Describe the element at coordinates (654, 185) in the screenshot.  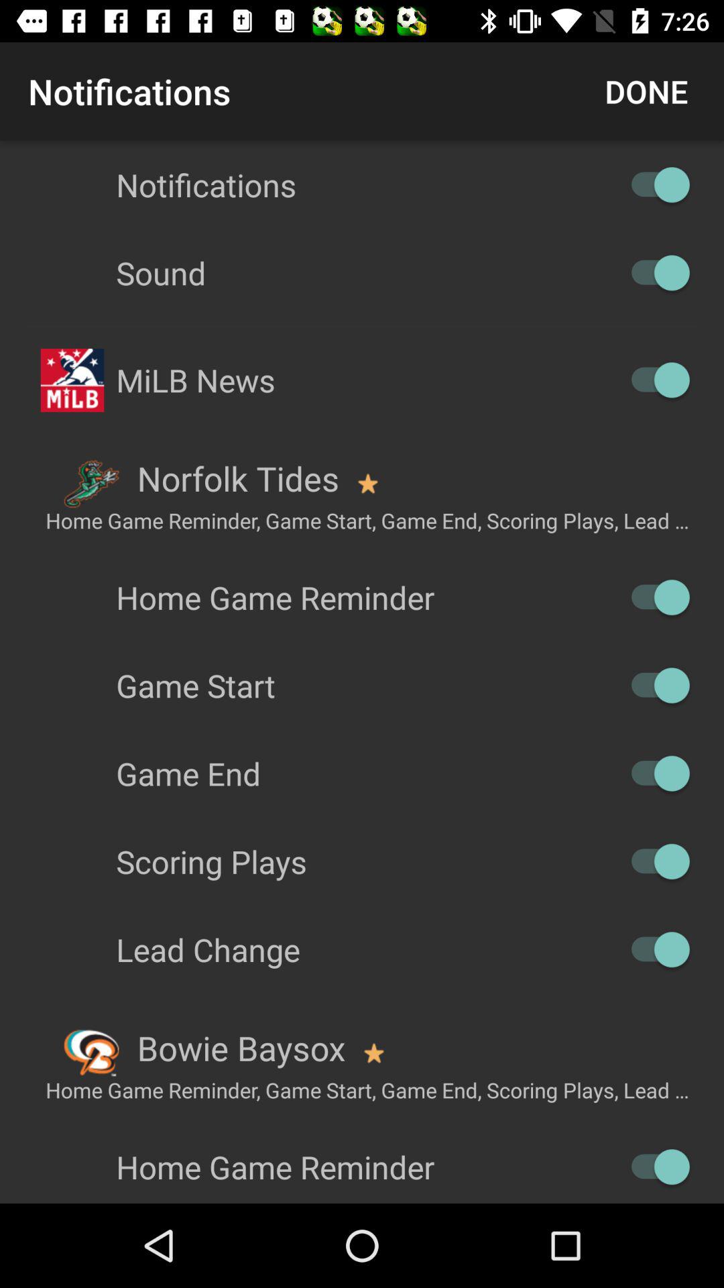
I see `toggle notifications` at that location.